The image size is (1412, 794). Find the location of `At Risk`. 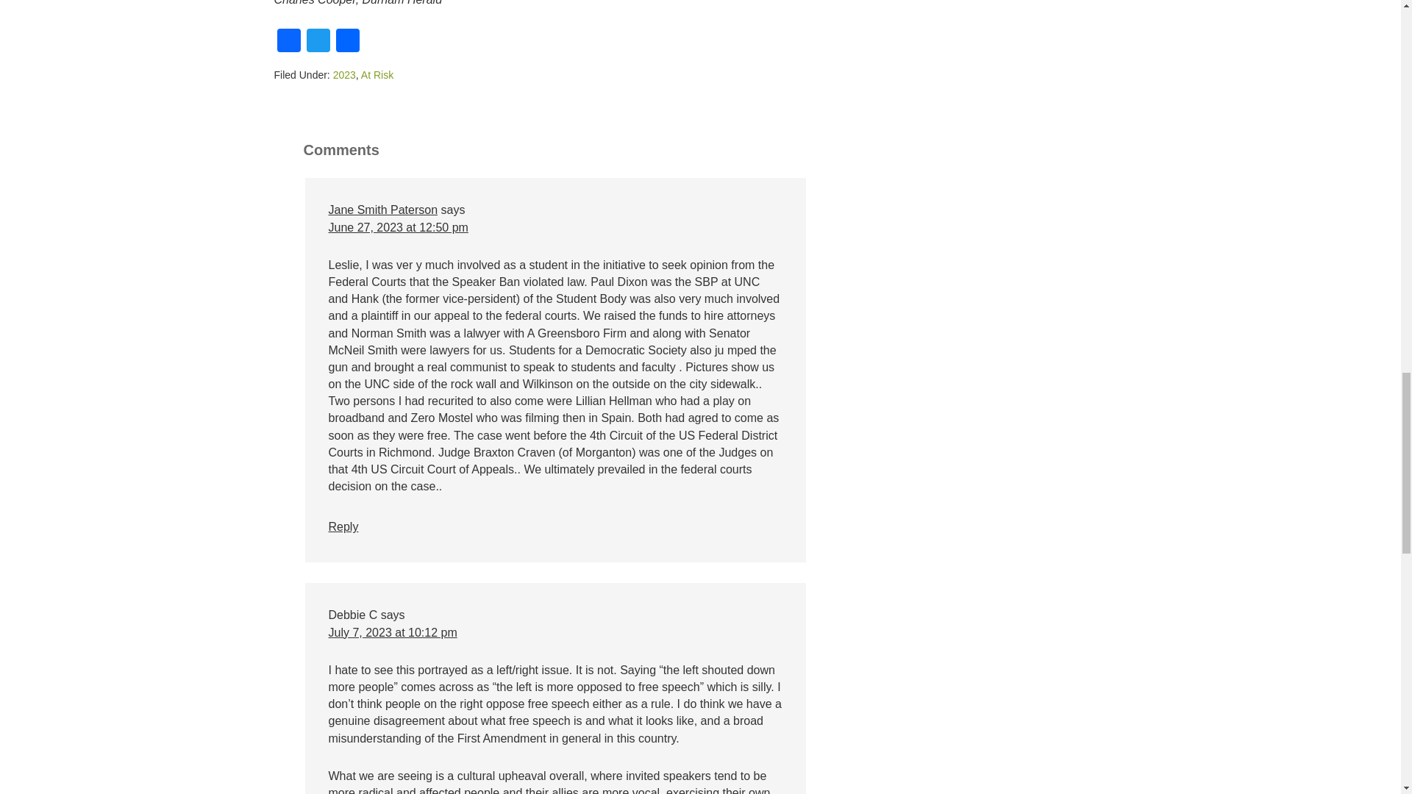

At Risk is located at coordinates (377, 75).